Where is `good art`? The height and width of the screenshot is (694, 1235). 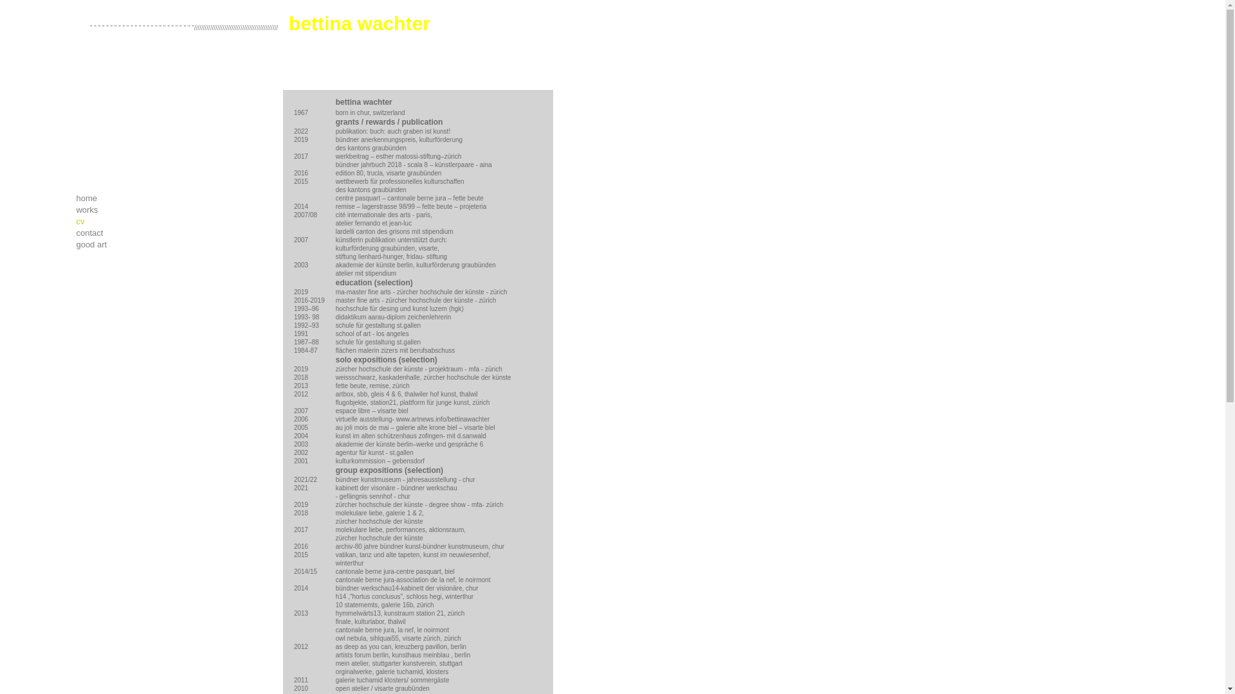
good art is located at coordinates (134, 245).